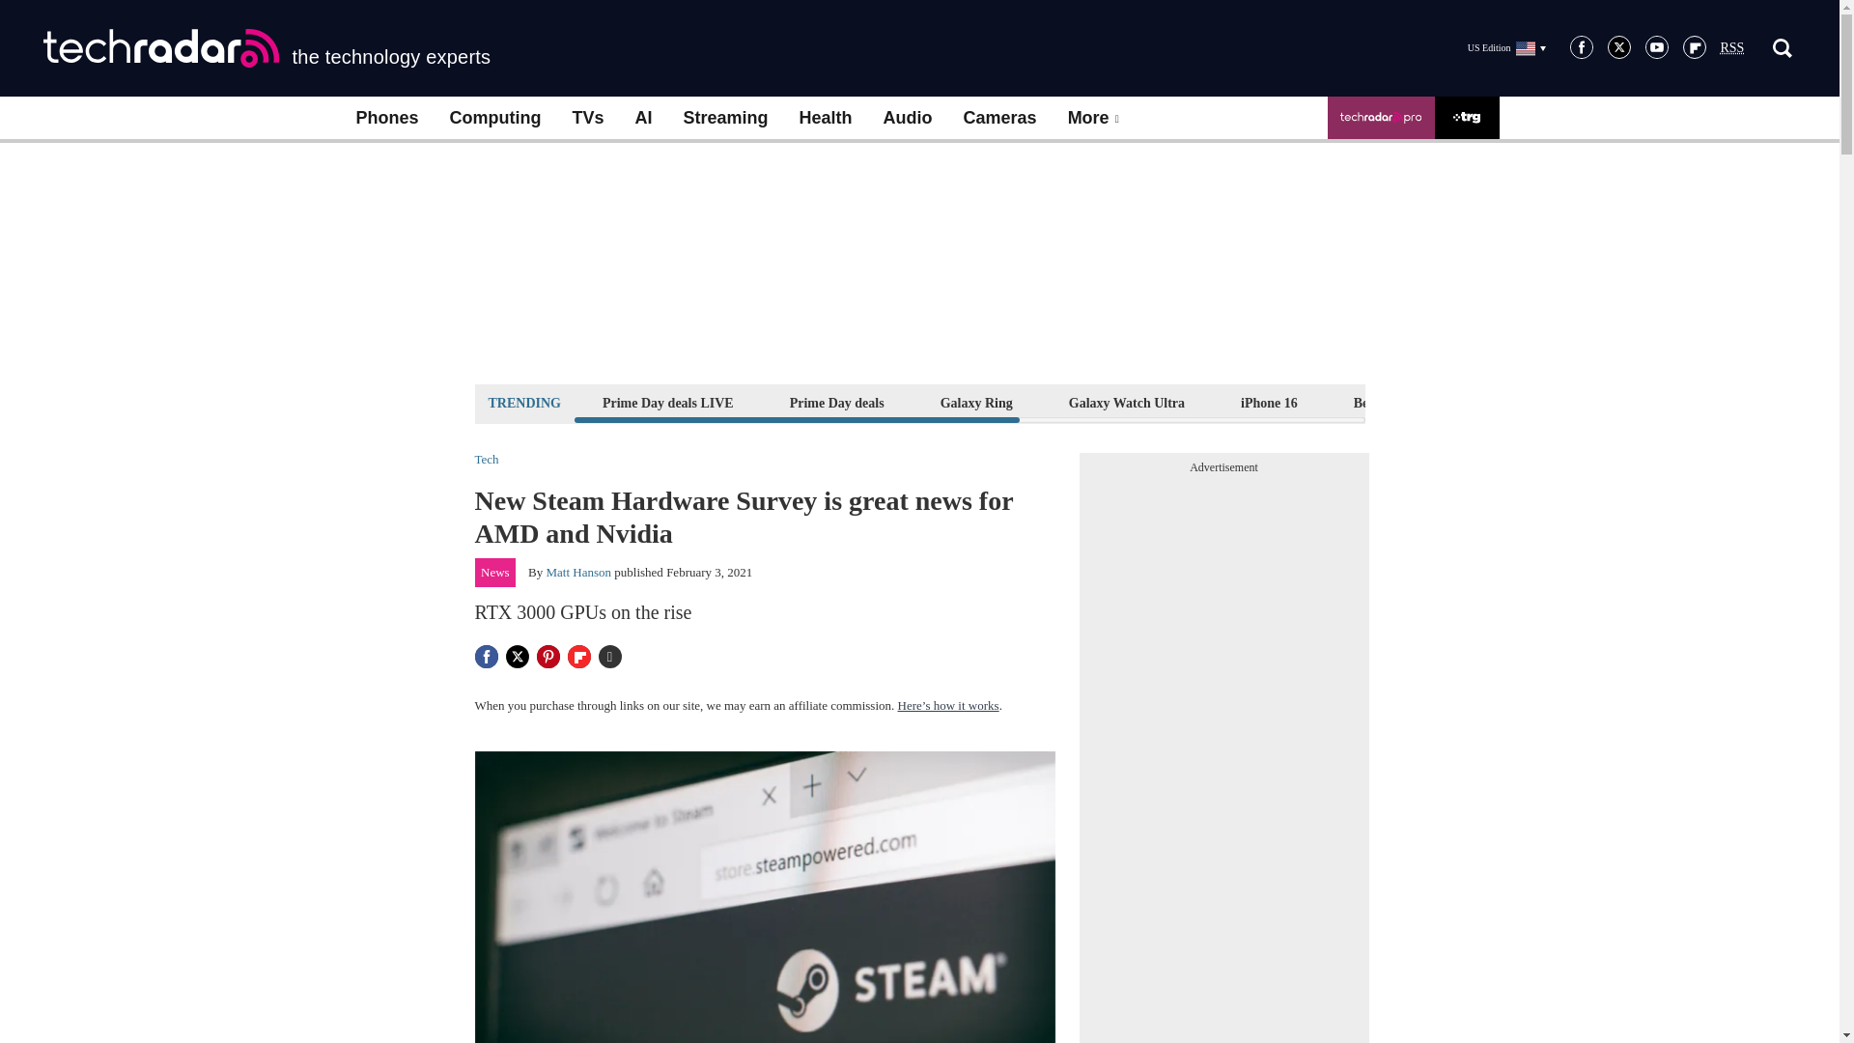 This screenshot has width=1854, height=1043. I want to click on Cameras, so click(1000, 118).